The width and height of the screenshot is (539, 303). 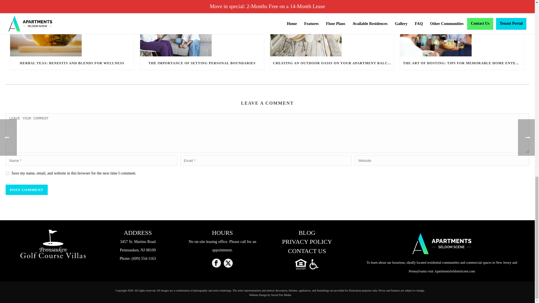 What do you see at coordinates (26, 190) in the screenshot?
I see `POST COMMENT` at bounding box center [26, 190].